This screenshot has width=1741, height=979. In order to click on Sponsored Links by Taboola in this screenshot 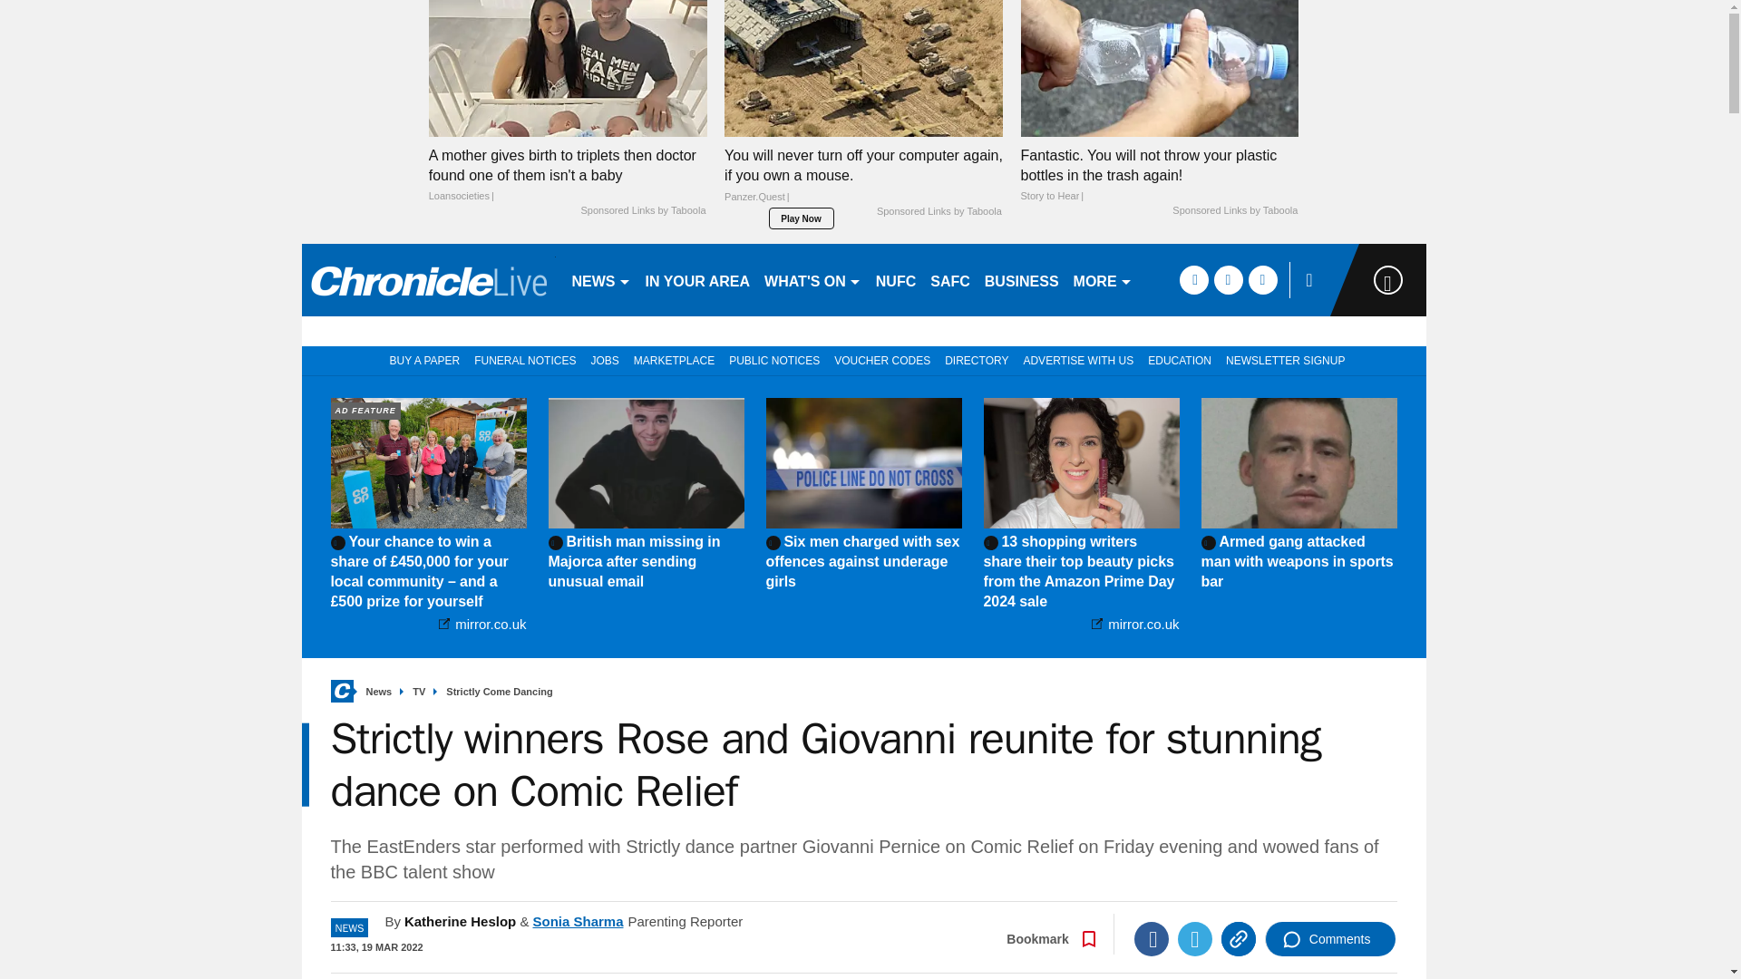, I will do `click(939, 211)`.